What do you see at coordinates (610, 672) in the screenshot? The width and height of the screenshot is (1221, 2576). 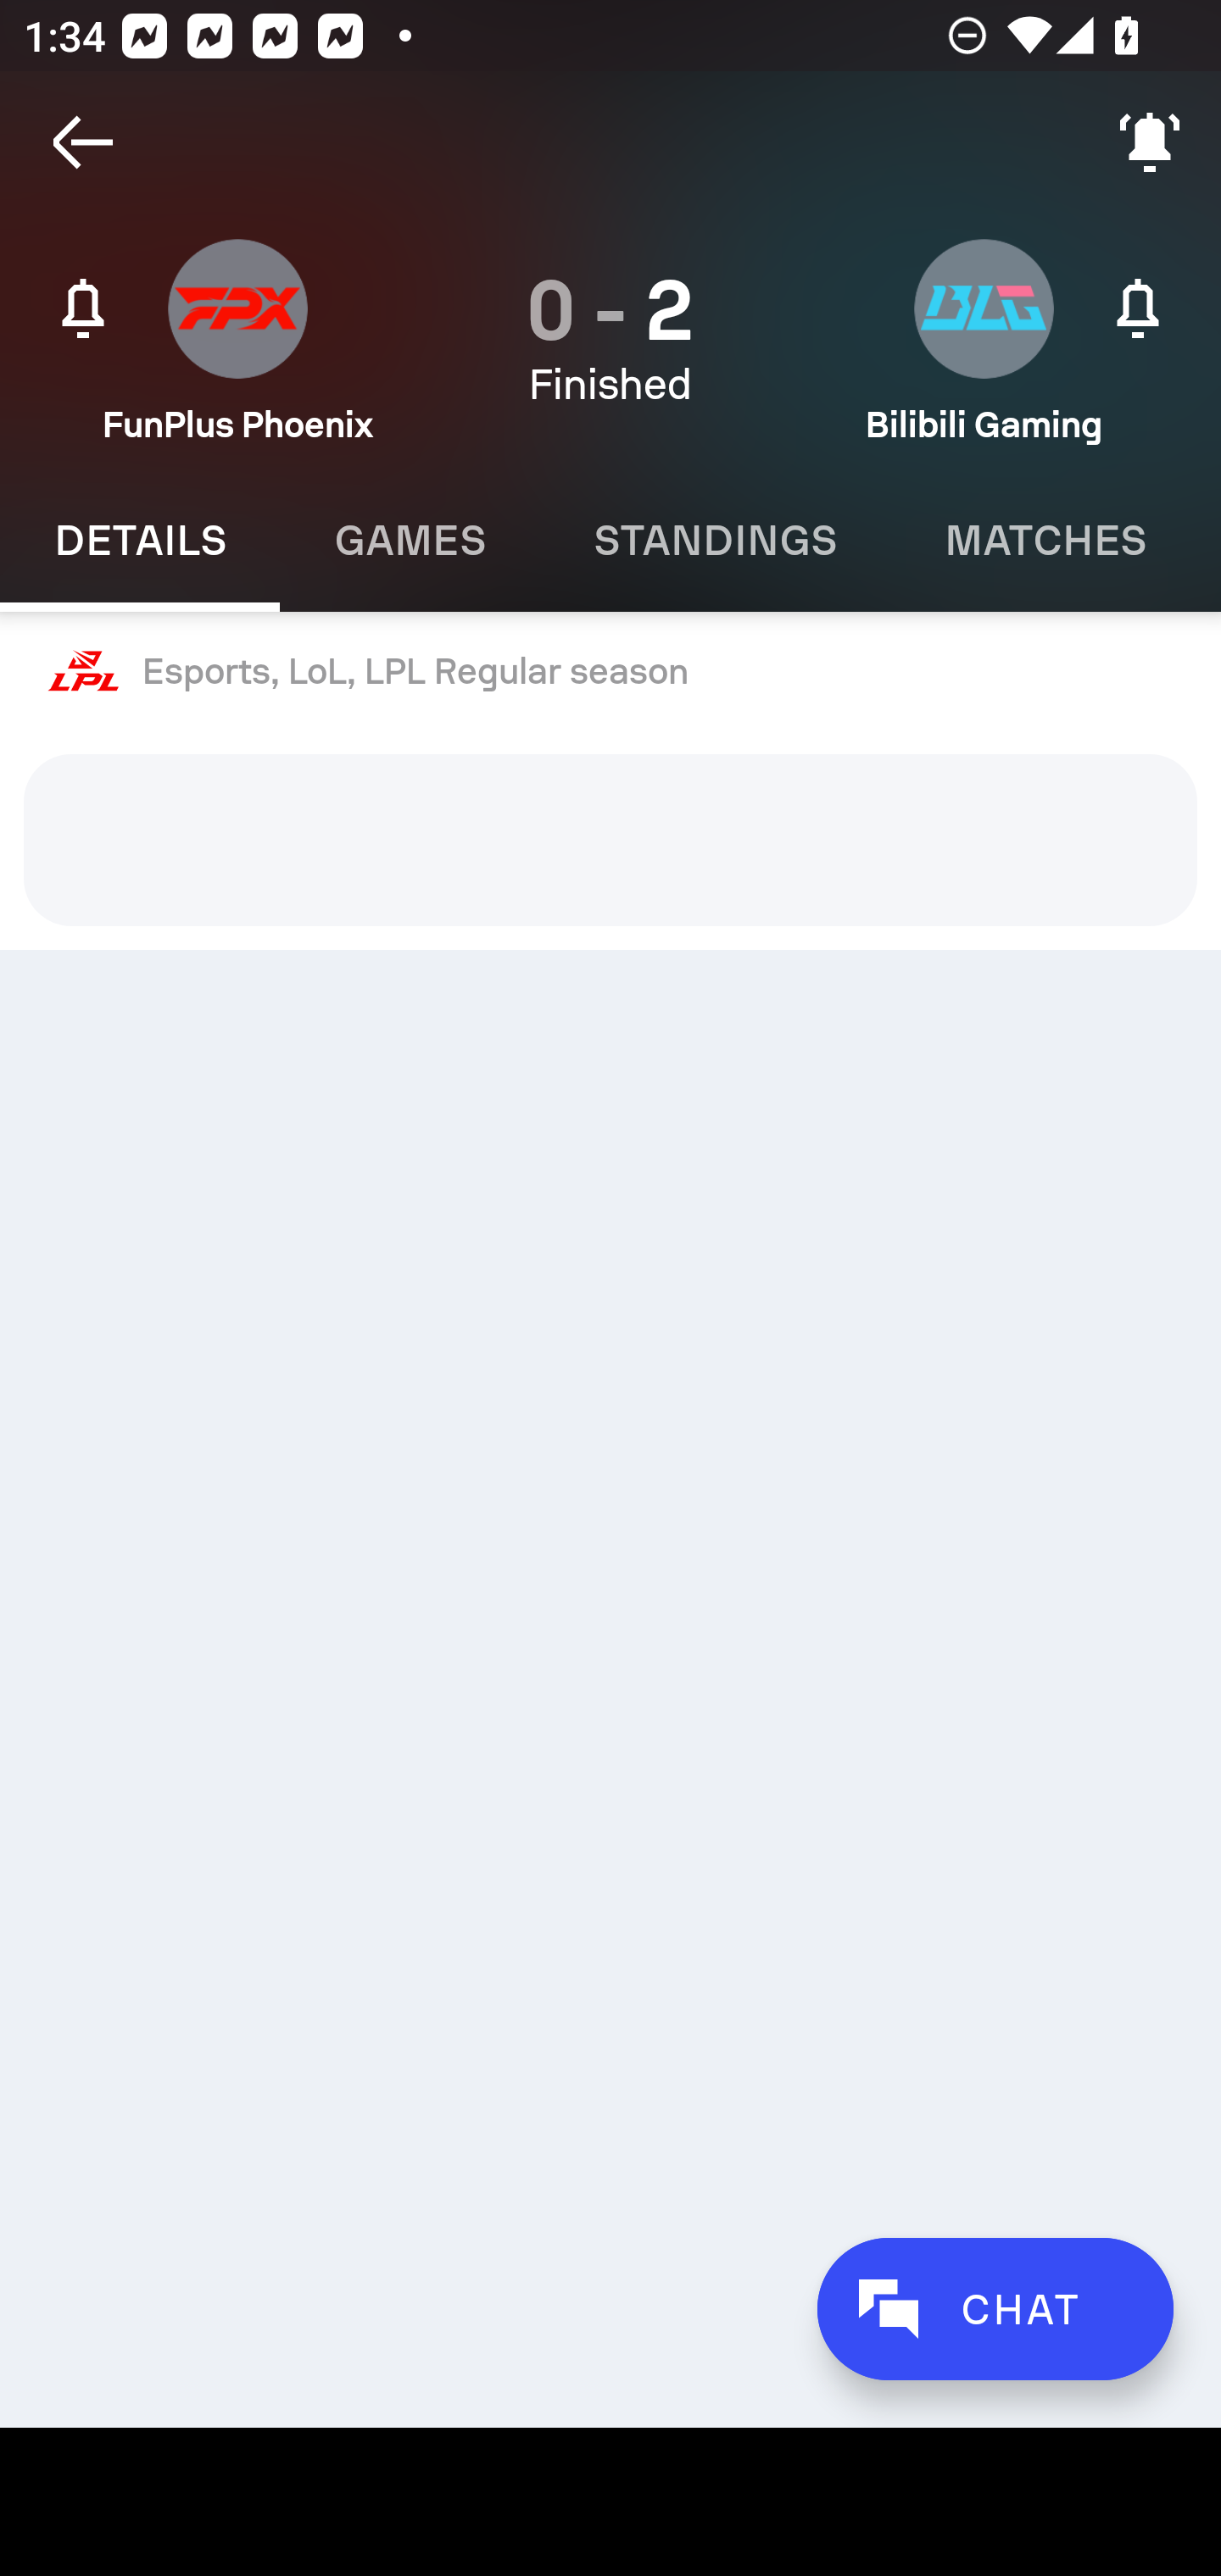 I see `Esports, LoL, LPL Regular season` at bounding box center [610, 672].